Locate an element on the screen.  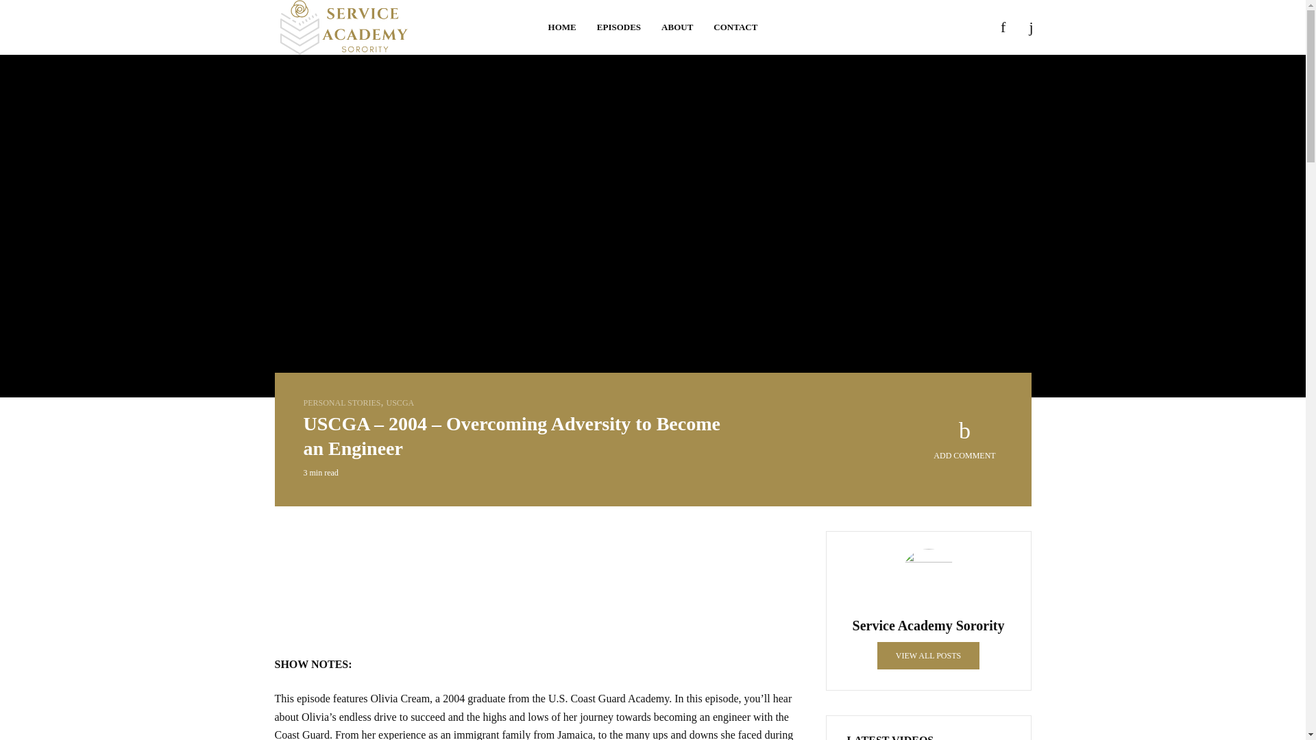
USCGA - 2004 - Overcoming Adversity to Become an Engineer is located at coordinates (537, 582).